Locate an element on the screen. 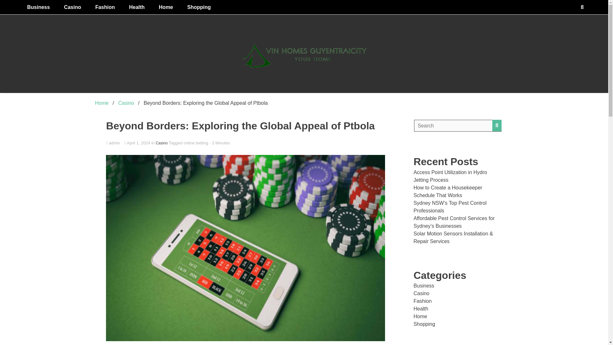 The width and height of the screenshot is (613, 345). admin is located at coordinates (245, 143).